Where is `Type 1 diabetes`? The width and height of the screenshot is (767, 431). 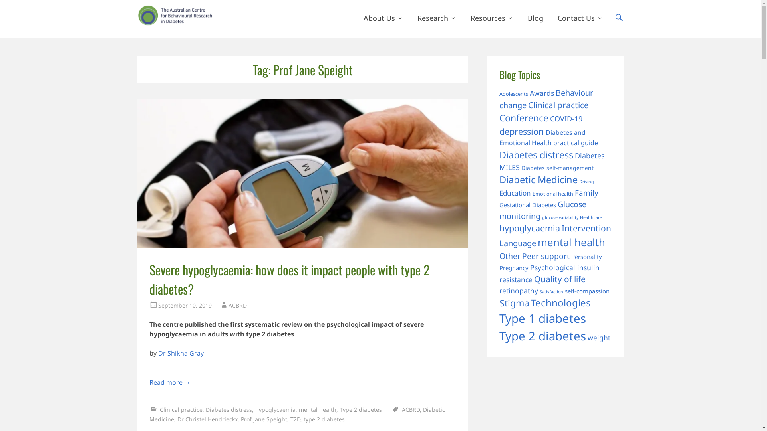
Type 1 diabetes is located at coordinates (542, 318).